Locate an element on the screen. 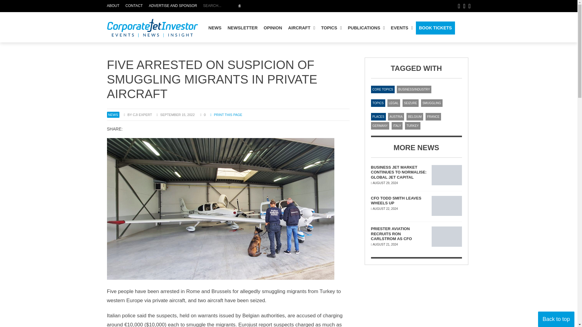 This screenshot has width=582, height=327. NEWS is located at coordinates (239, 6).